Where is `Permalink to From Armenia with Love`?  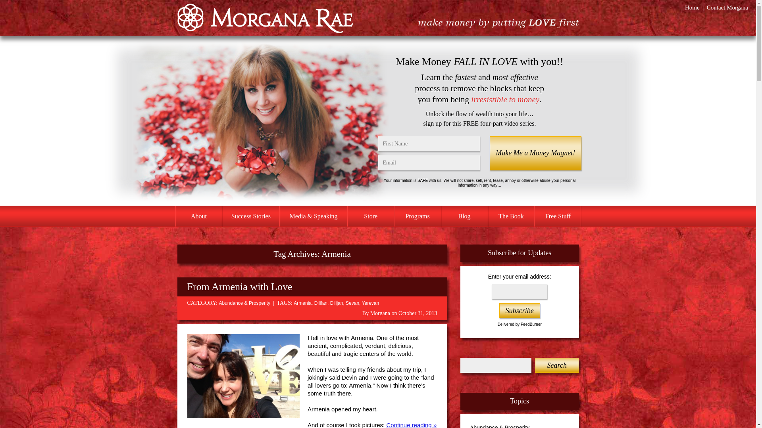
Permalink to From Armenia with Love is located at coordinates (240, 286).